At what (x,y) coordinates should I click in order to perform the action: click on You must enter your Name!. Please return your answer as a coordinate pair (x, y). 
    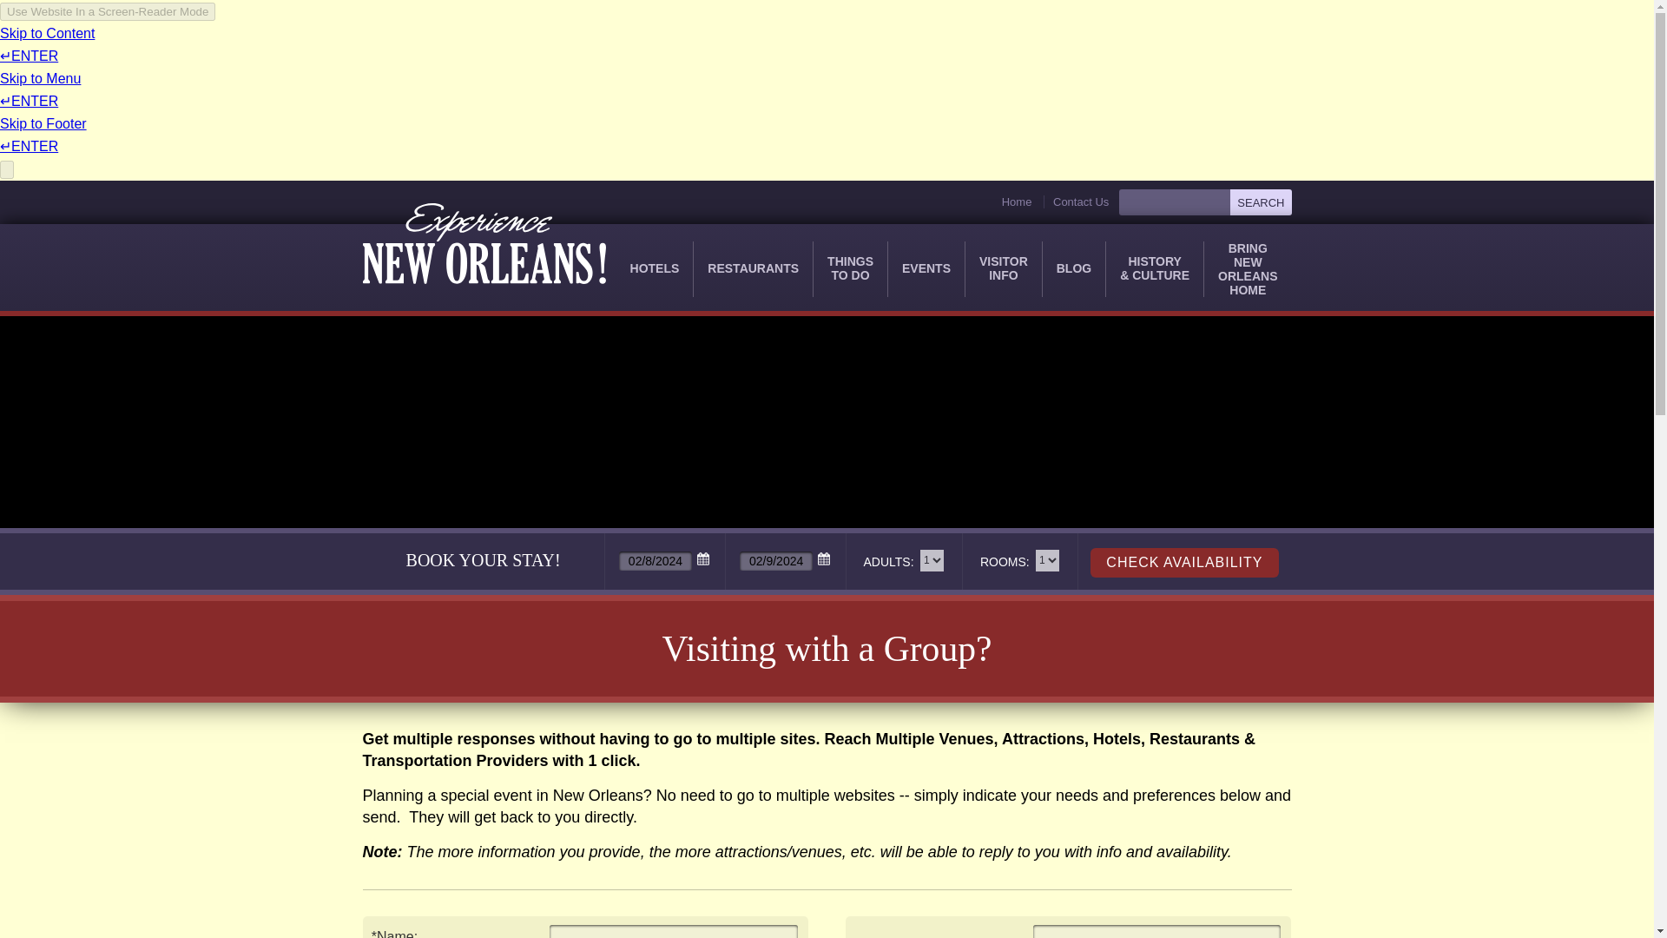
    Looking at the image, I should click on (674, 931).